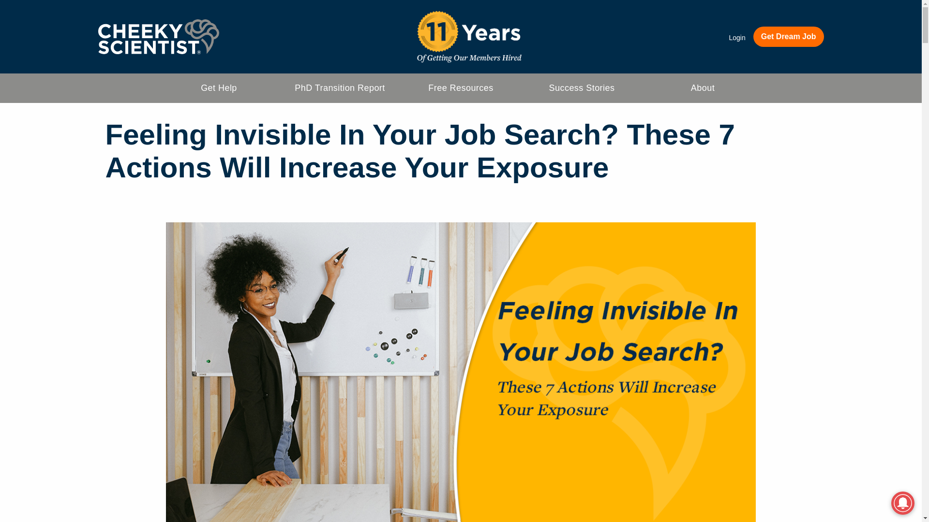  Describe the element at coordinates (703, 88) in the screenshot. I see `About` at that location.